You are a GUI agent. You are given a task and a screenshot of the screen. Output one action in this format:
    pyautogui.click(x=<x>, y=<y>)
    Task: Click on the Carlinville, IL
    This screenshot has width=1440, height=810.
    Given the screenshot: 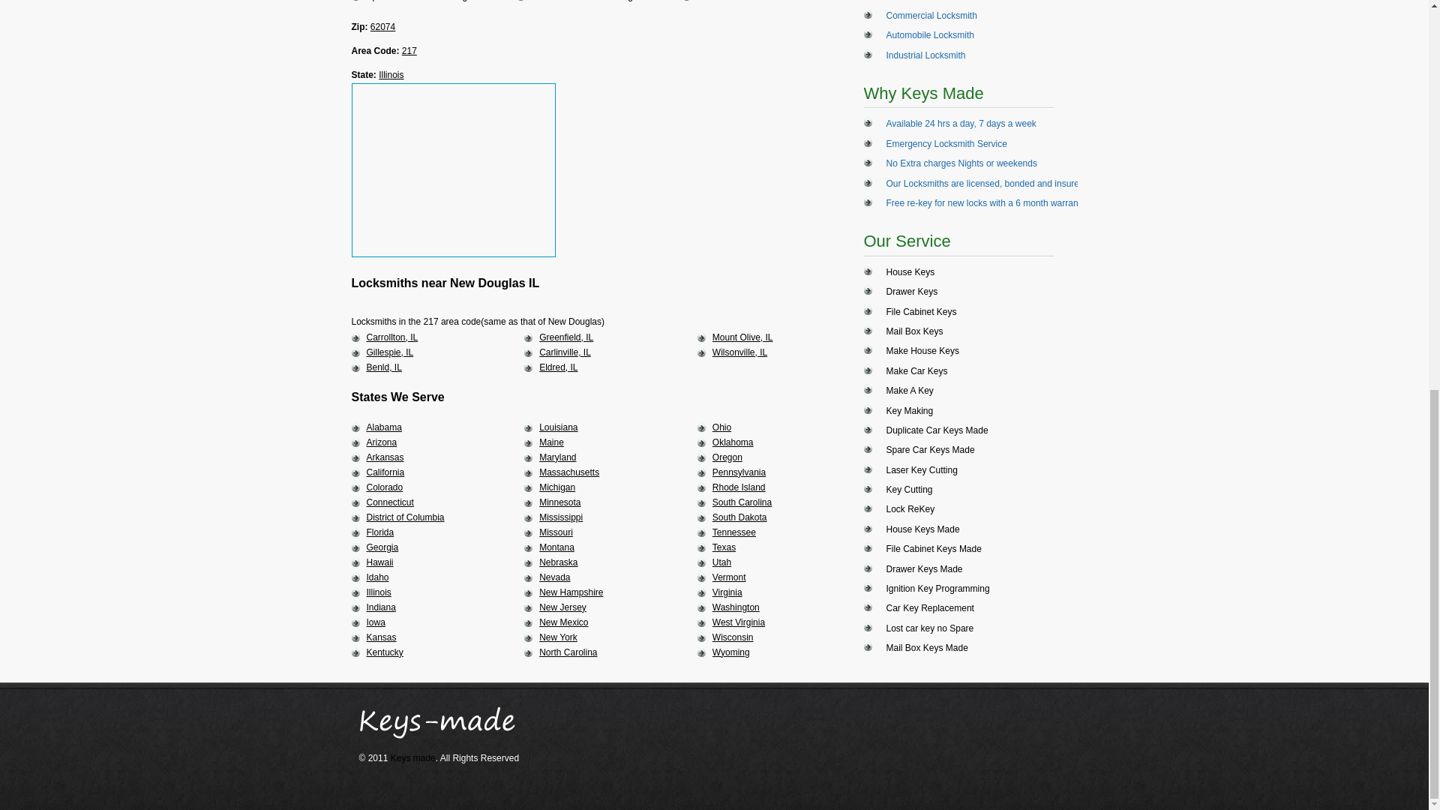 What is the action you would take?
    pyautogui.click(x=564, y=352)
    